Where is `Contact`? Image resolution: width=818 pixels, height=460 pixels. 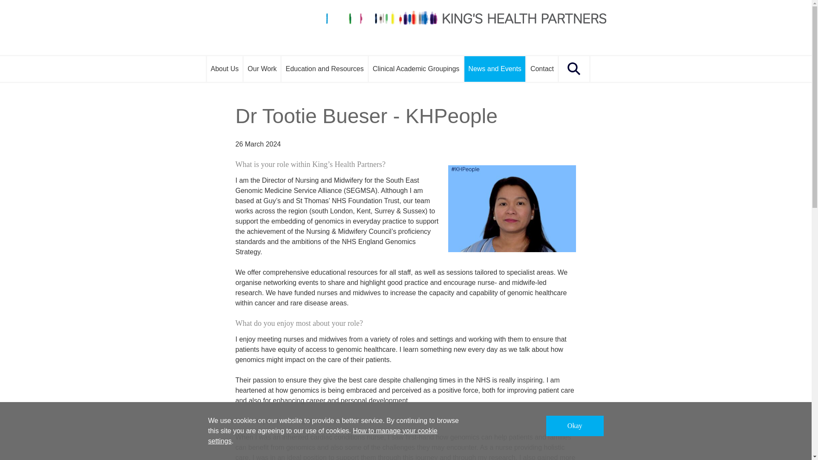 Contact is located at coordinates (543, 69).